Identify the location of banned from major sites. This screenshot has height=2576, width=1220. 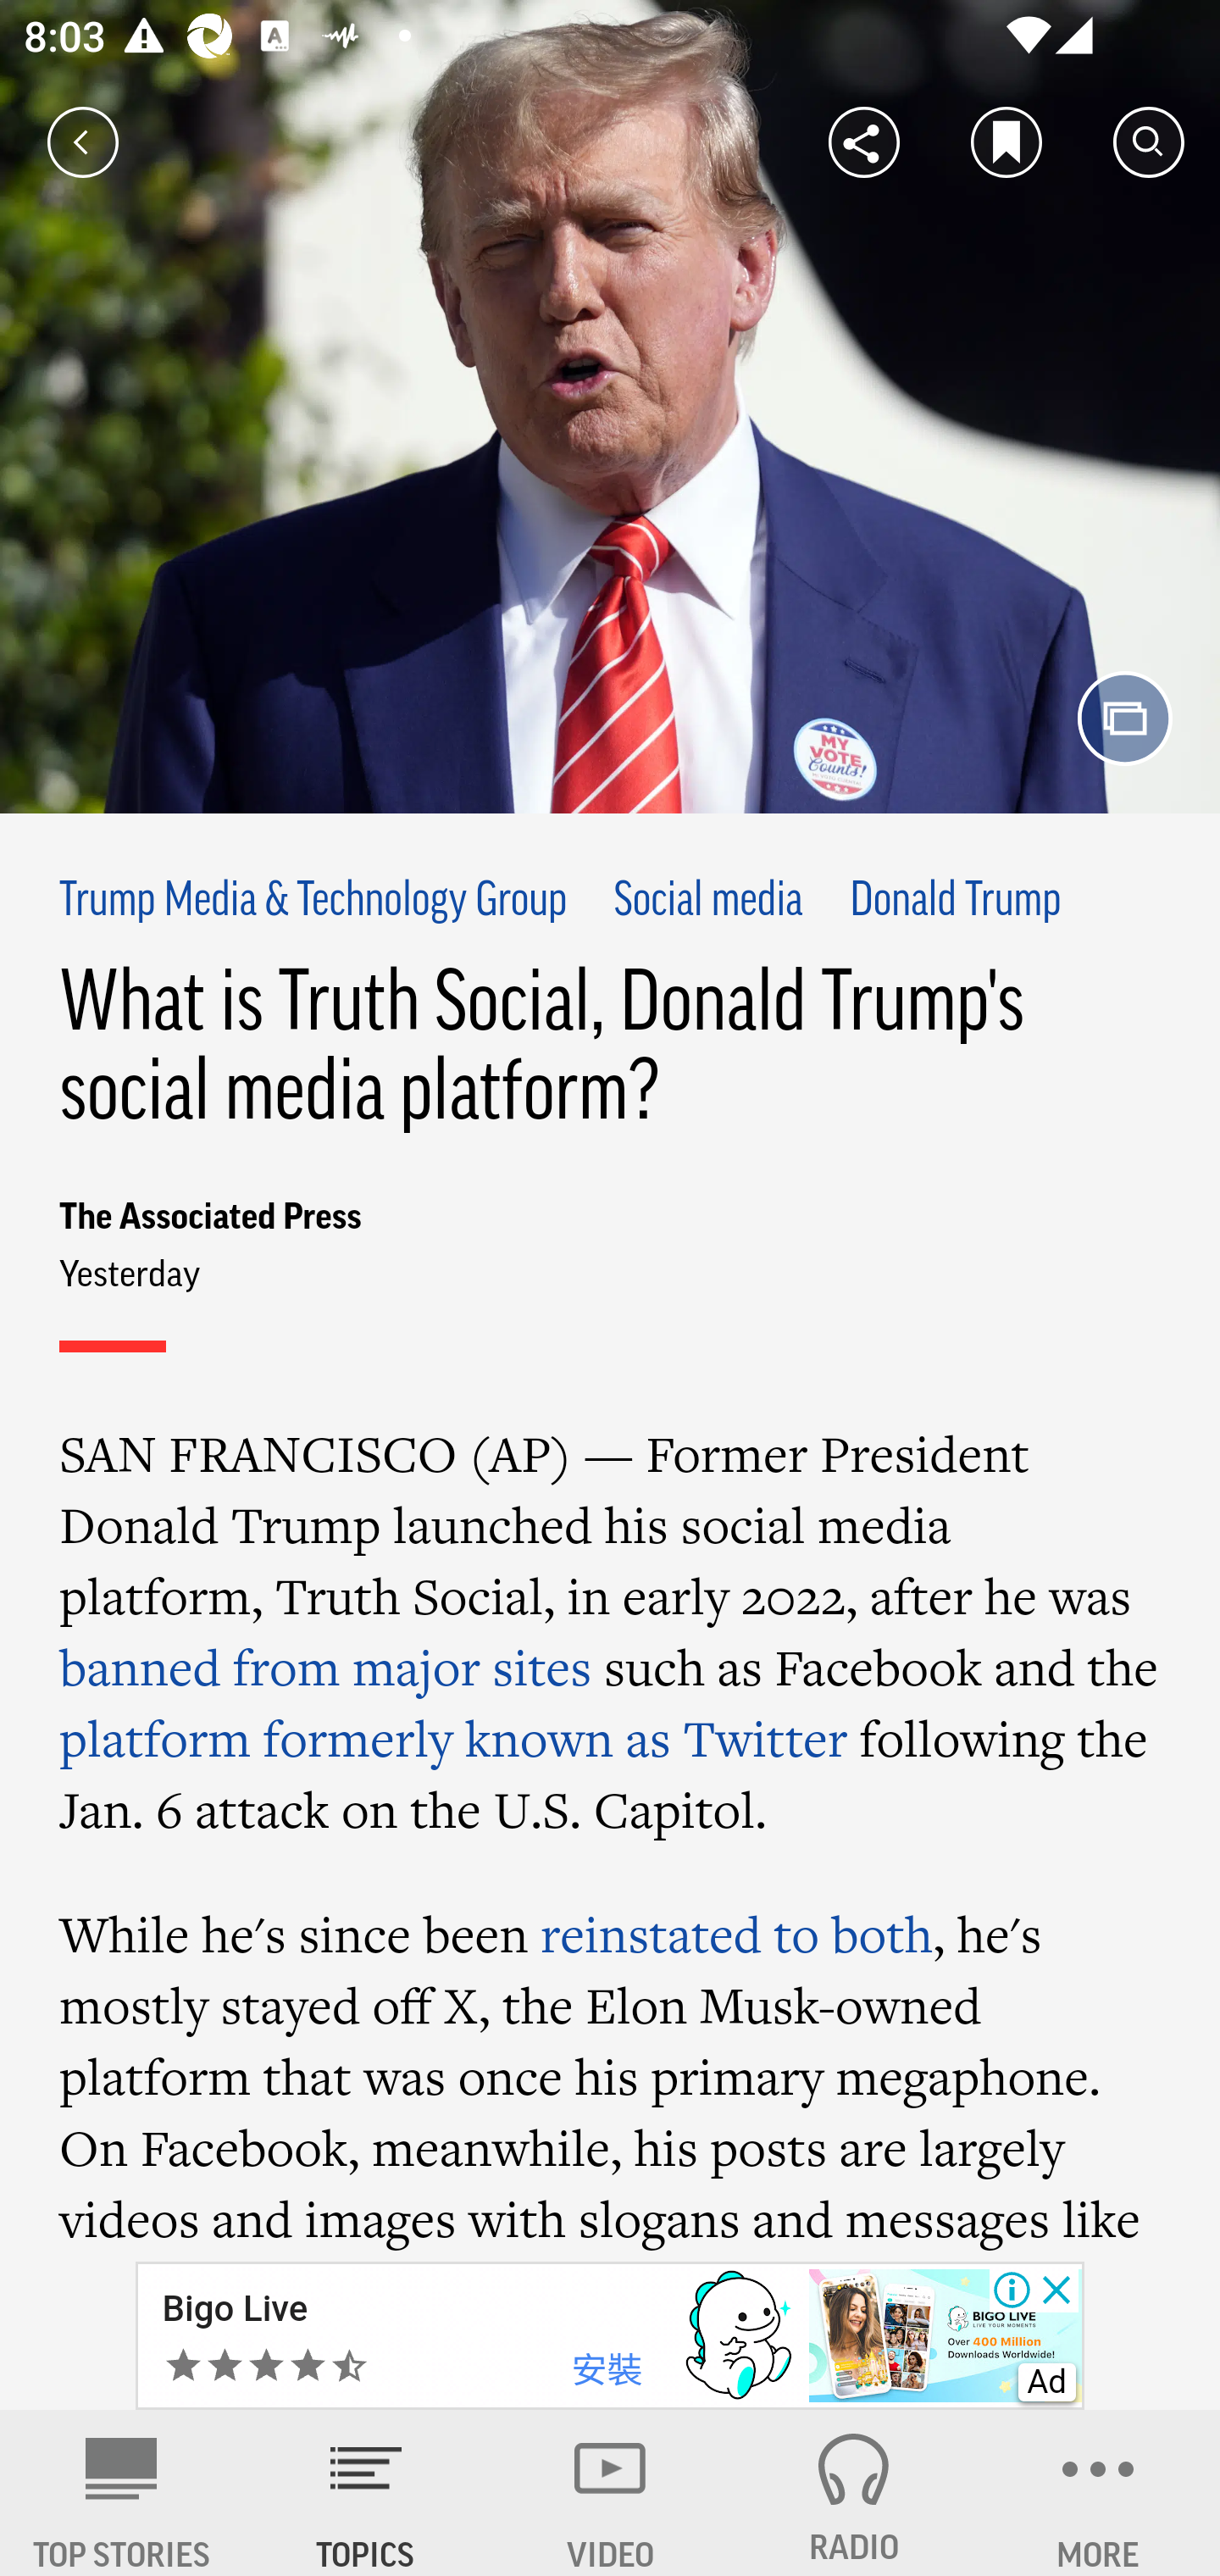
(325, 1668).